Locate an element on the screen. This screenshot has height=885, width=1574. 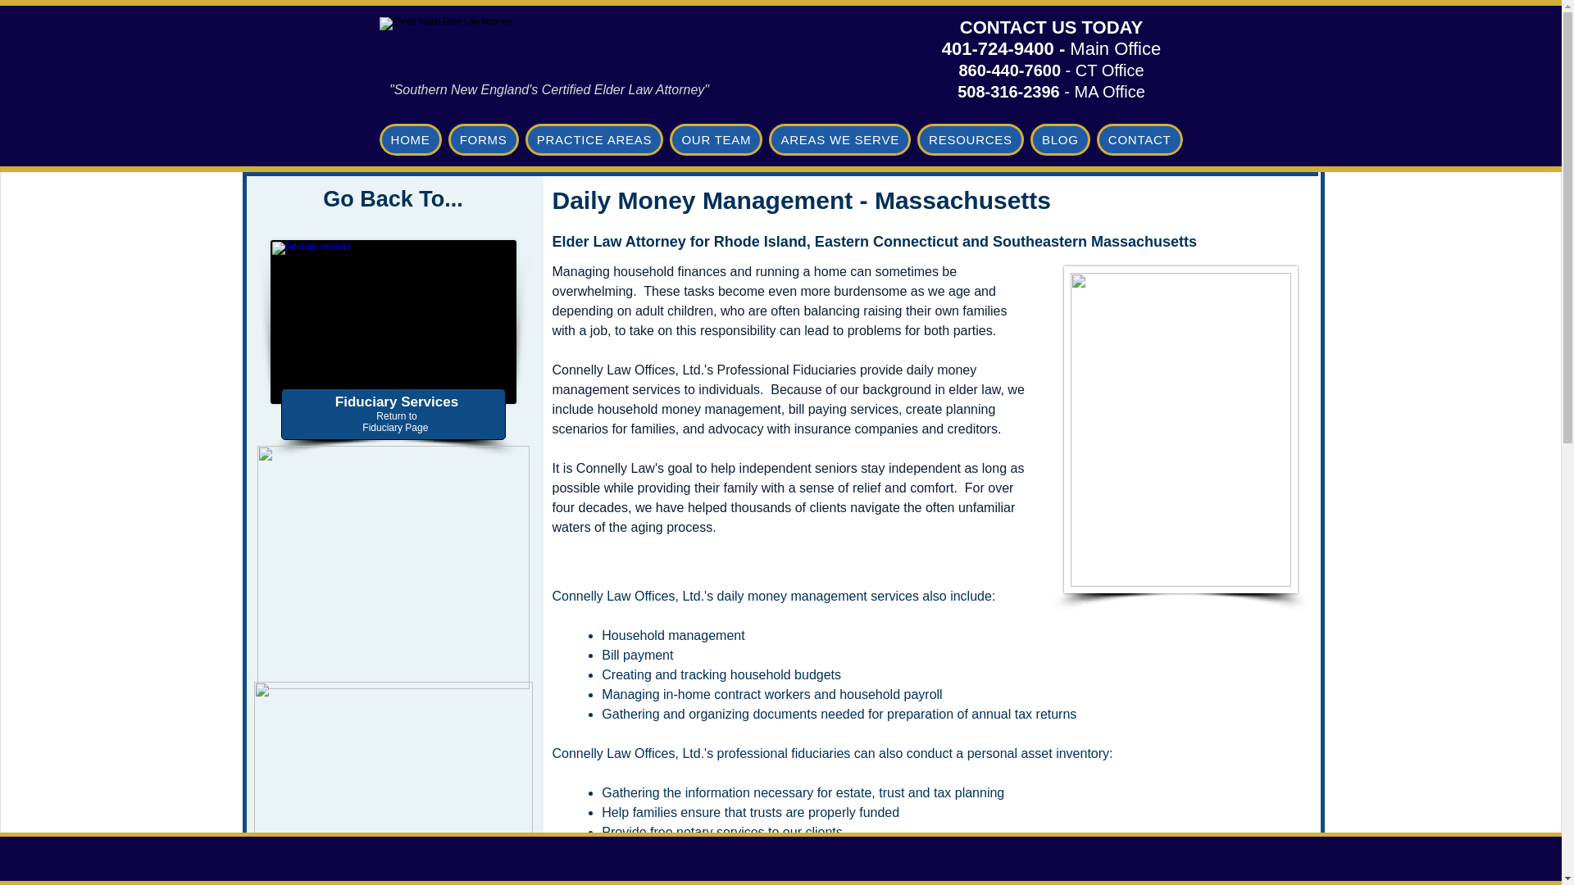
PRACTICE AREAS is located at coordinates (595, 139).